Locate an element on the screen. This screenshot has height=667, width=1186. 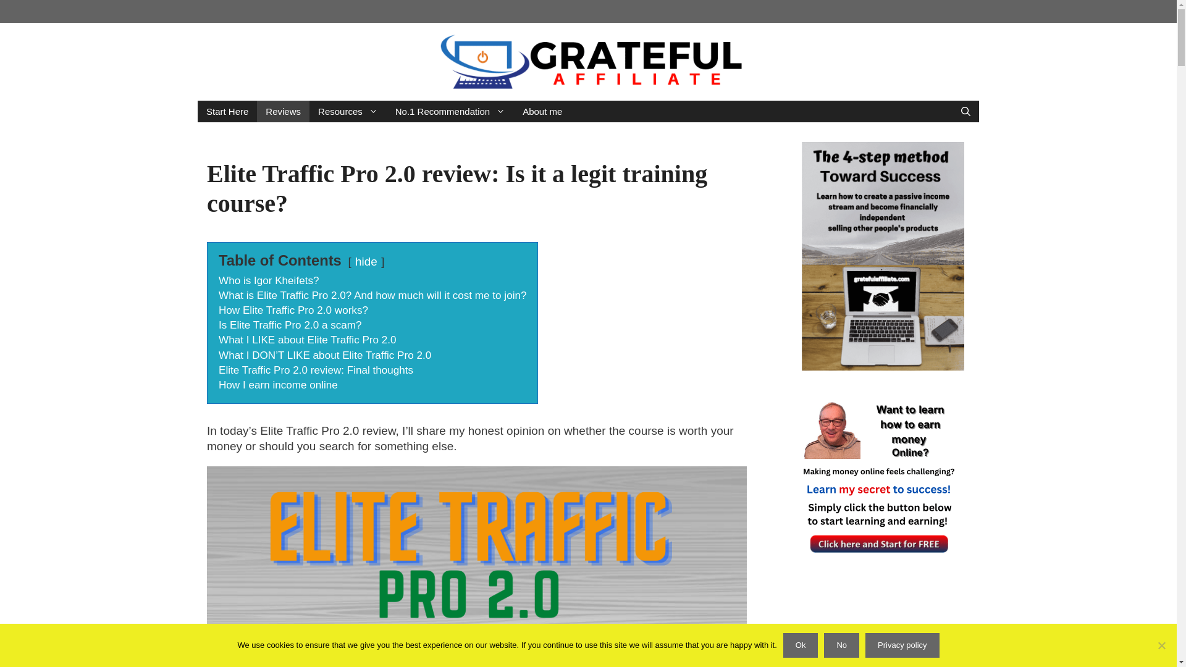
Start Here is located at coordinates (227, 111).